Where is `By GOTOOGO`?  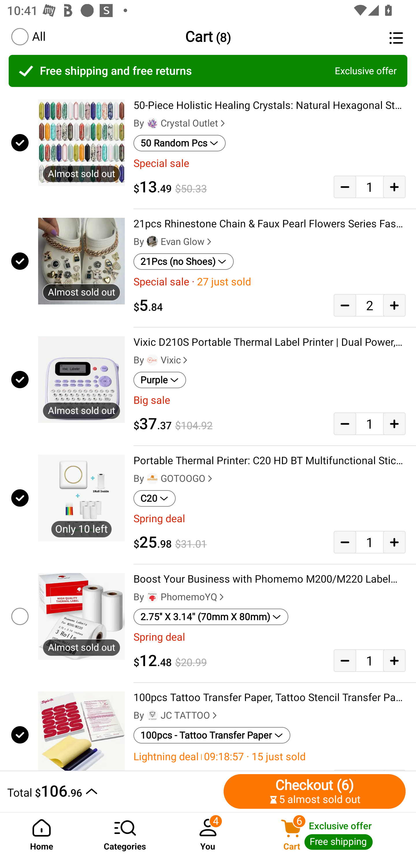 By GOTOOGO is located at coordinates (174, 478).